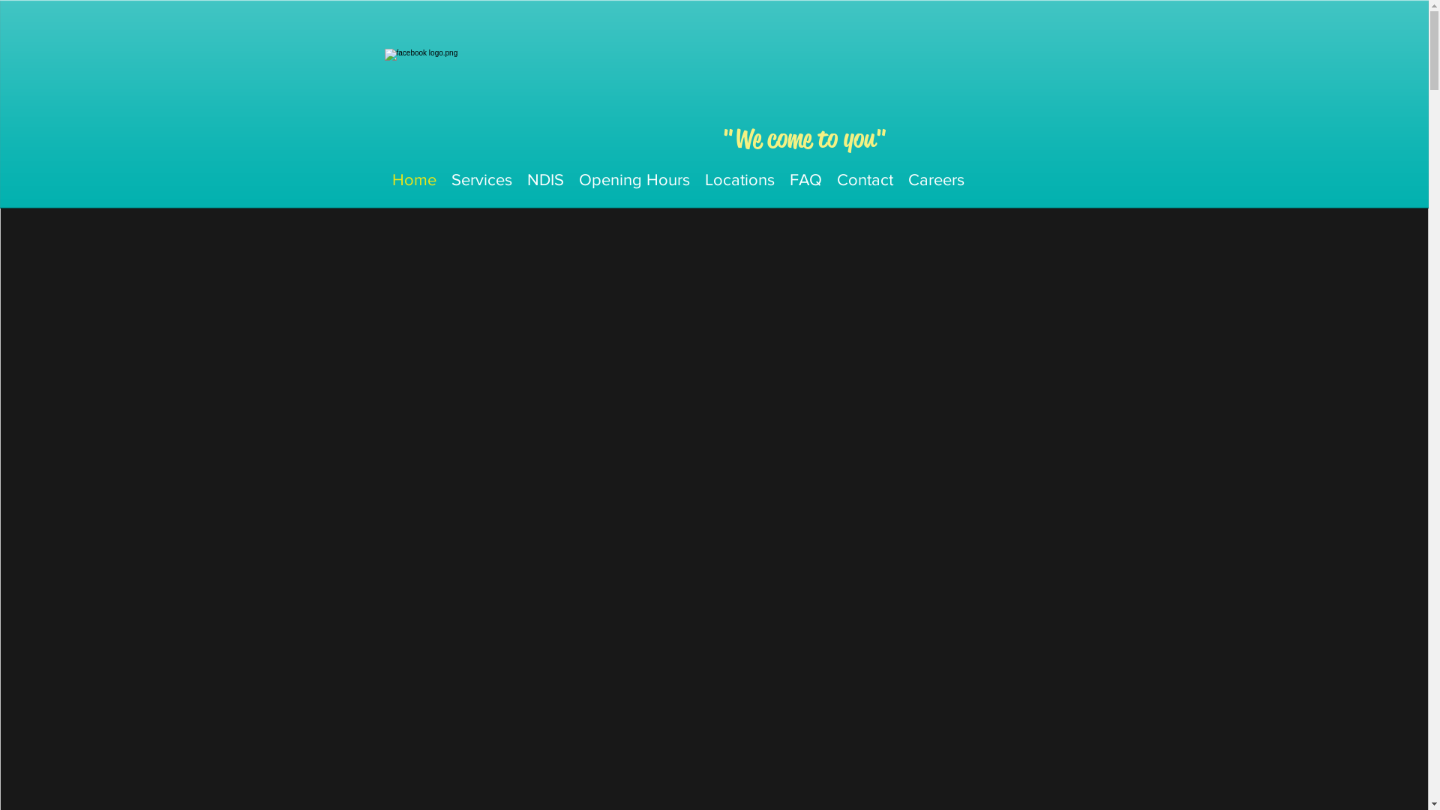 This screenshot has height=810, width=1440. I want to click on Opening Hours, so click(634, 180).